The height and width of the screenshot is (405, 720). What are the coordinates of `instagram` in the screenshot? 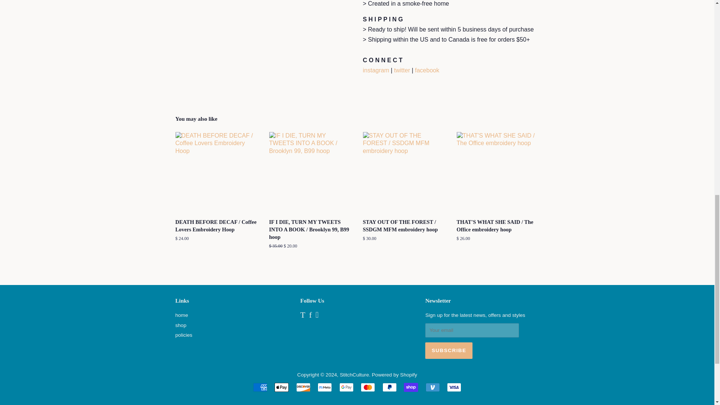 It's located at (376, 70).